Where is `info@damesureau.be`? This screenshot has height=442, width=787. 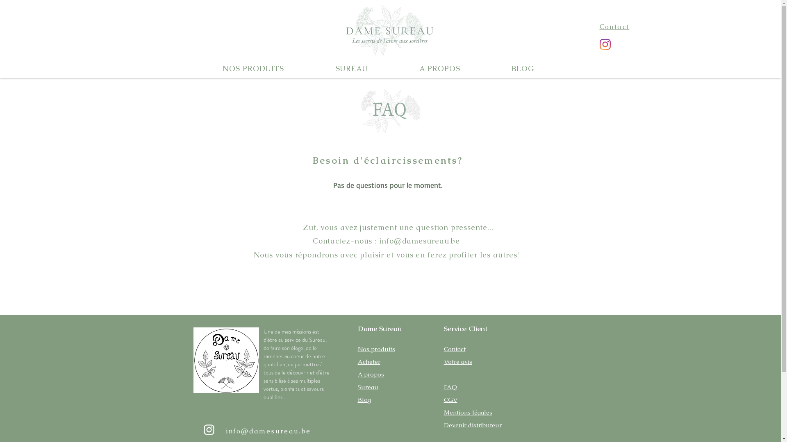 info@damesureau.be is located at coordinates (420, 241).